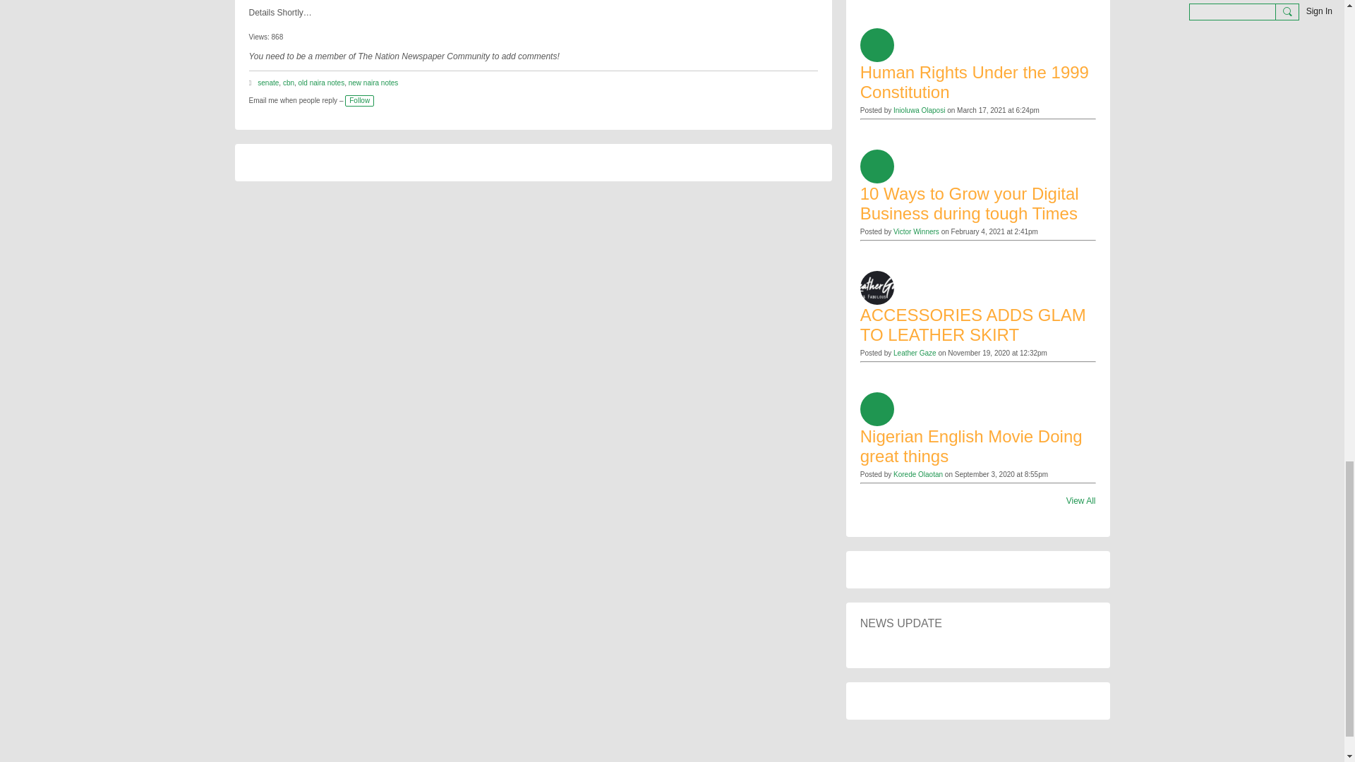 This screenshot has height=762, width=1355. I want to click on old naira notes, so click(322, 83).